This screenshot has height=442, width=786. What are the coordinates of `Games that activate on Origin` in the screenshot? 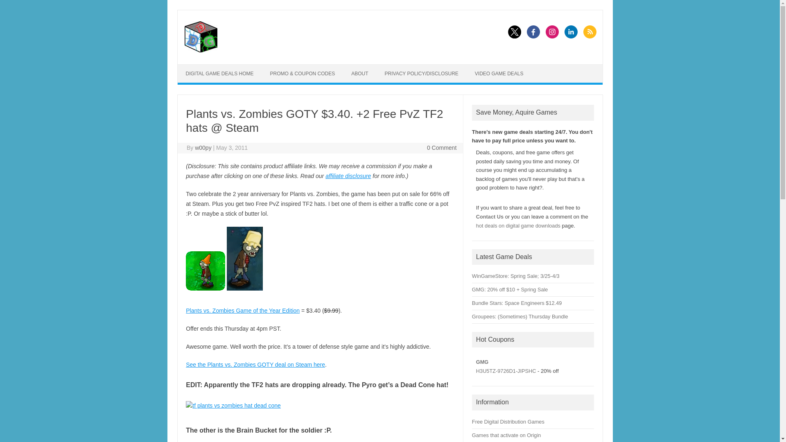 It's located at (506, 435).